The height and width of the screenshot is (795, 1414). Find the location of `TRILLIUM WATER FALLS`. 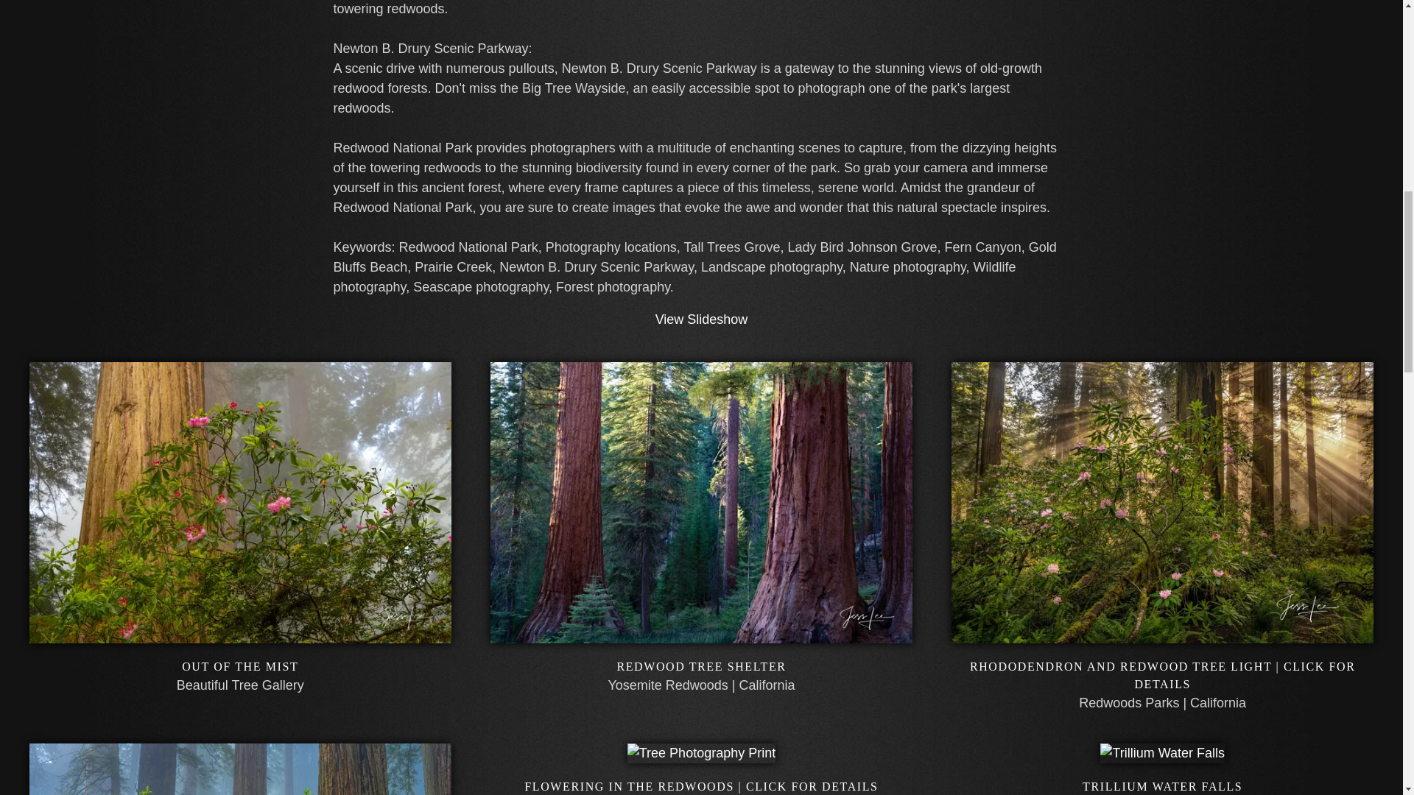

TRILLIUM WATER FALLS is located at coordinates (1162, 786).